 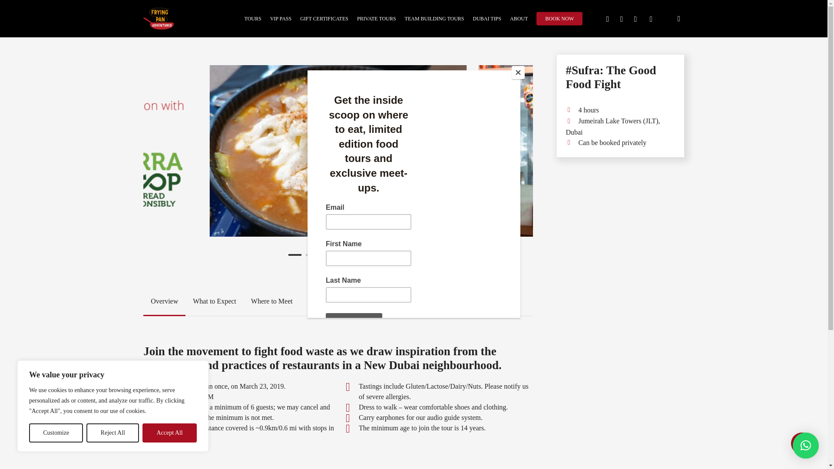 What do you see at coordinates (607, 19) in the screenshot?
I see `twitter` at bounding box center [607, 19].